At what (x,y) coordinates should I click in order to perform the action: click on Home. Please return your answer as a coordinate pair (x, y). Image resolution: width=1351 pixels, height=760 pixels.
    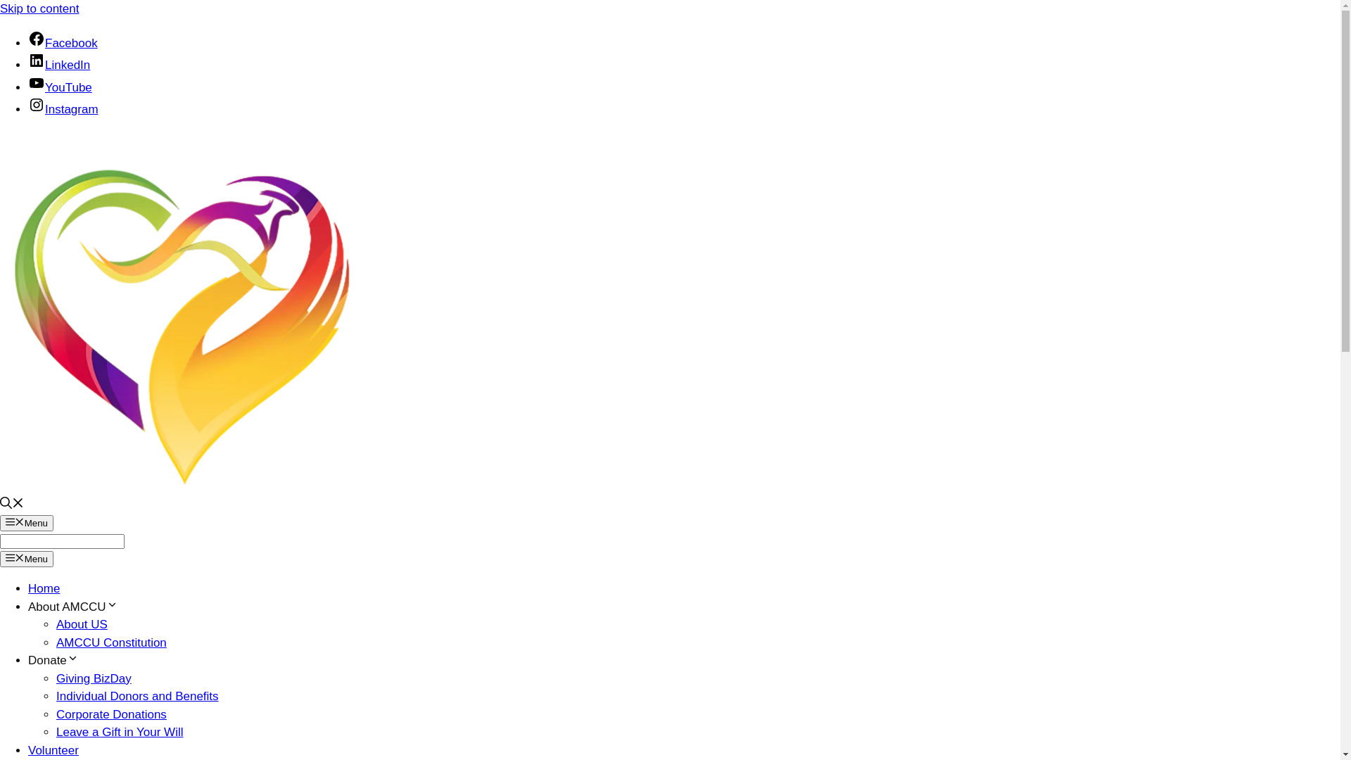
    Looking at the image, I should click on (44, 588).